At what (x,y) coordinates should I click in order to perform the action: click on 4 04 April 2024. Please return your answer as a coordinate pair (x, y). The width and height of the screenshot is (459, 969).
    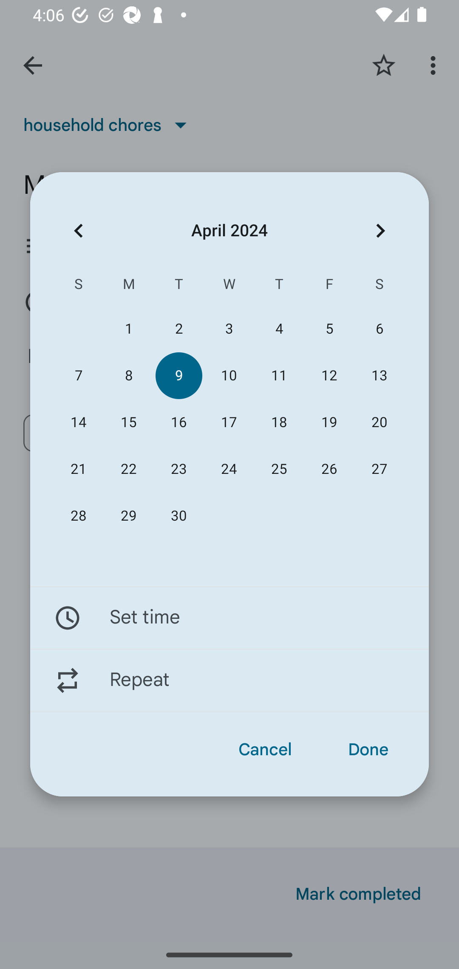
    Looking at the image, I should click on (279, 329).